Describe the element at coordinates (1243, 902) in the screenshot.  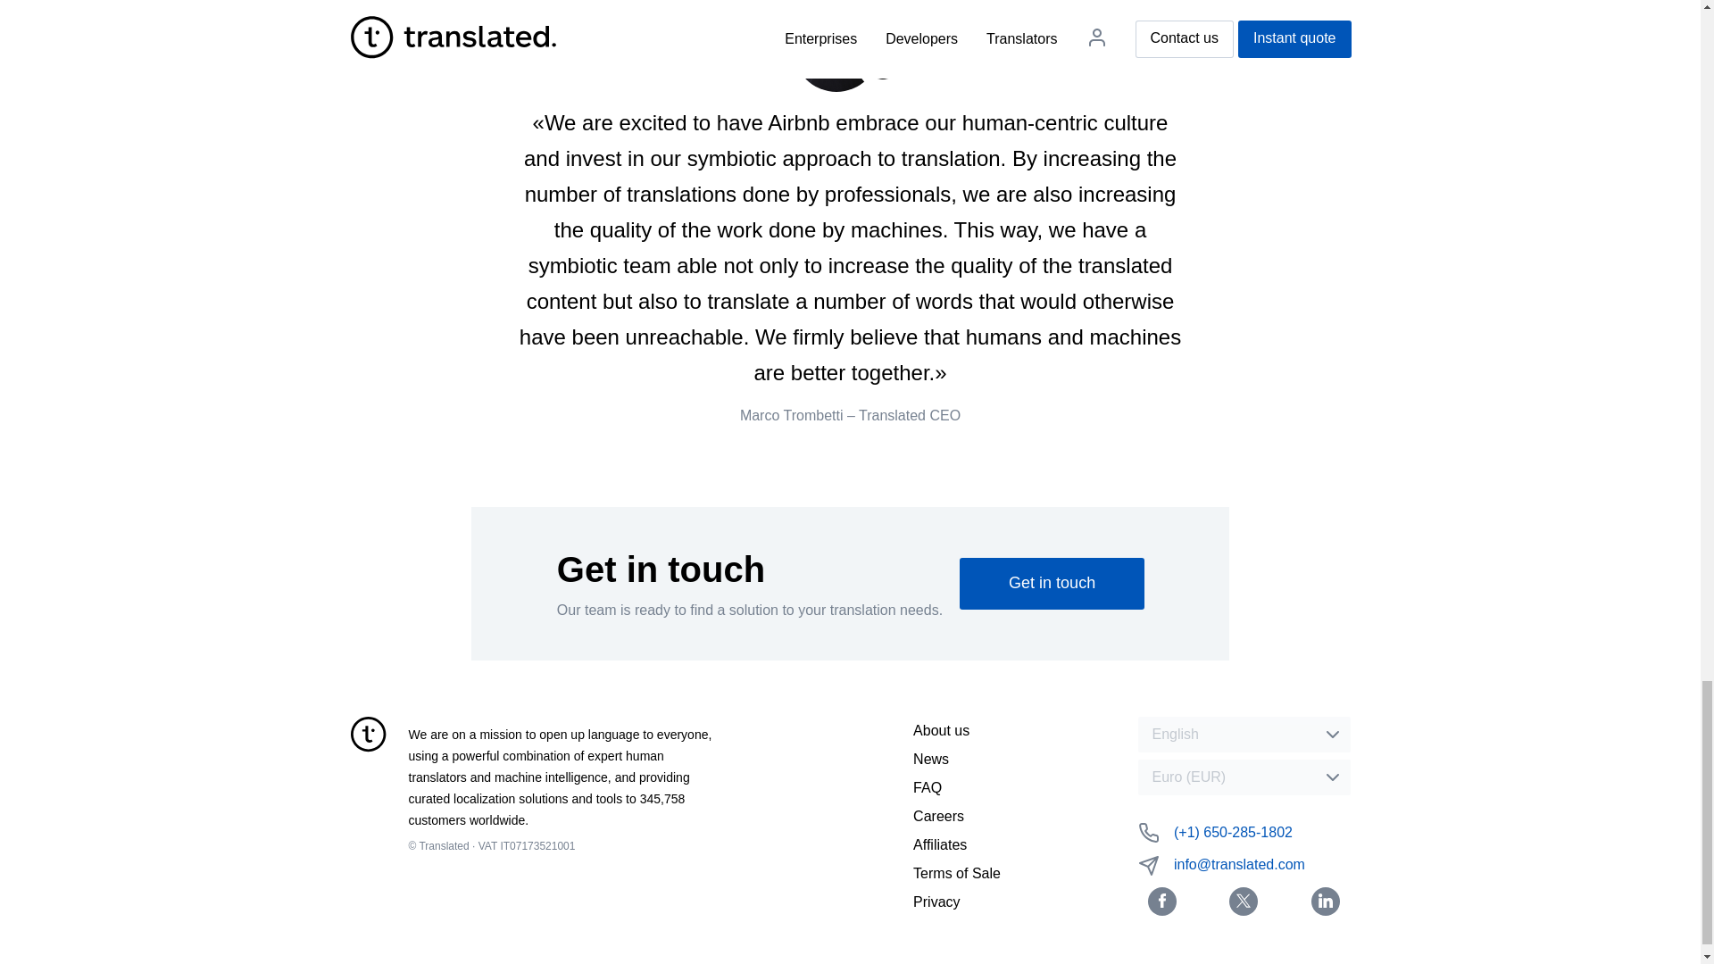
I see `Twitter` at that location.